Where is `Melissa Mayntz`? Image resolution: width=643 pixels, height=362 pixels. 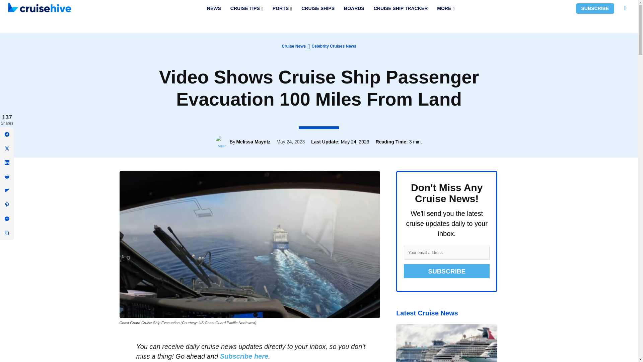 Melissa Mayntz is located at coordinates (223, 141).